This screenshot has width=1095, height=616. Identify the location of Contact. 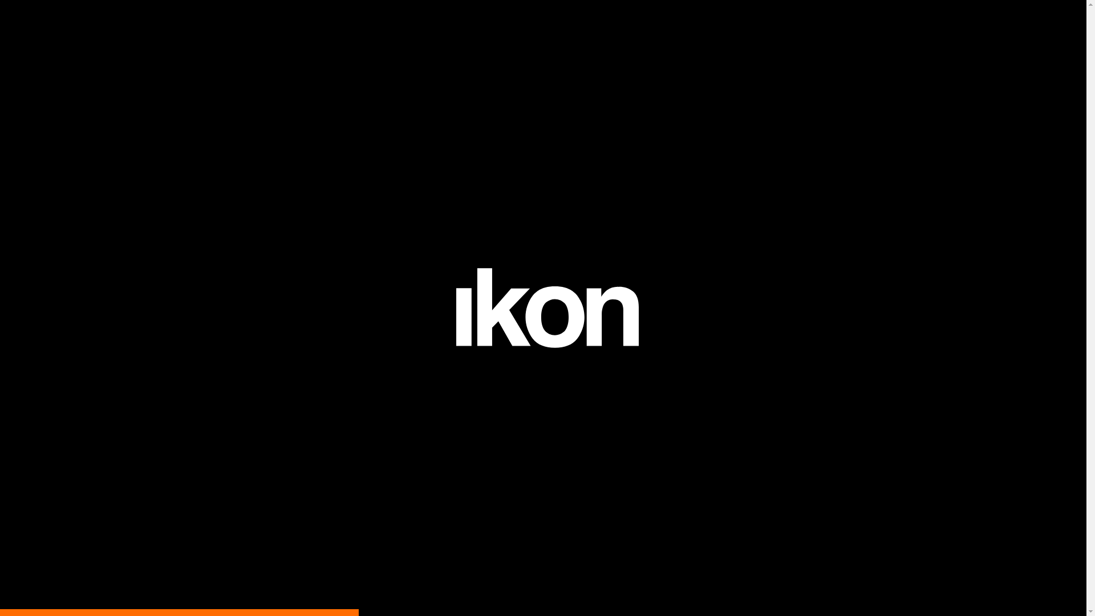
(1057, 22).